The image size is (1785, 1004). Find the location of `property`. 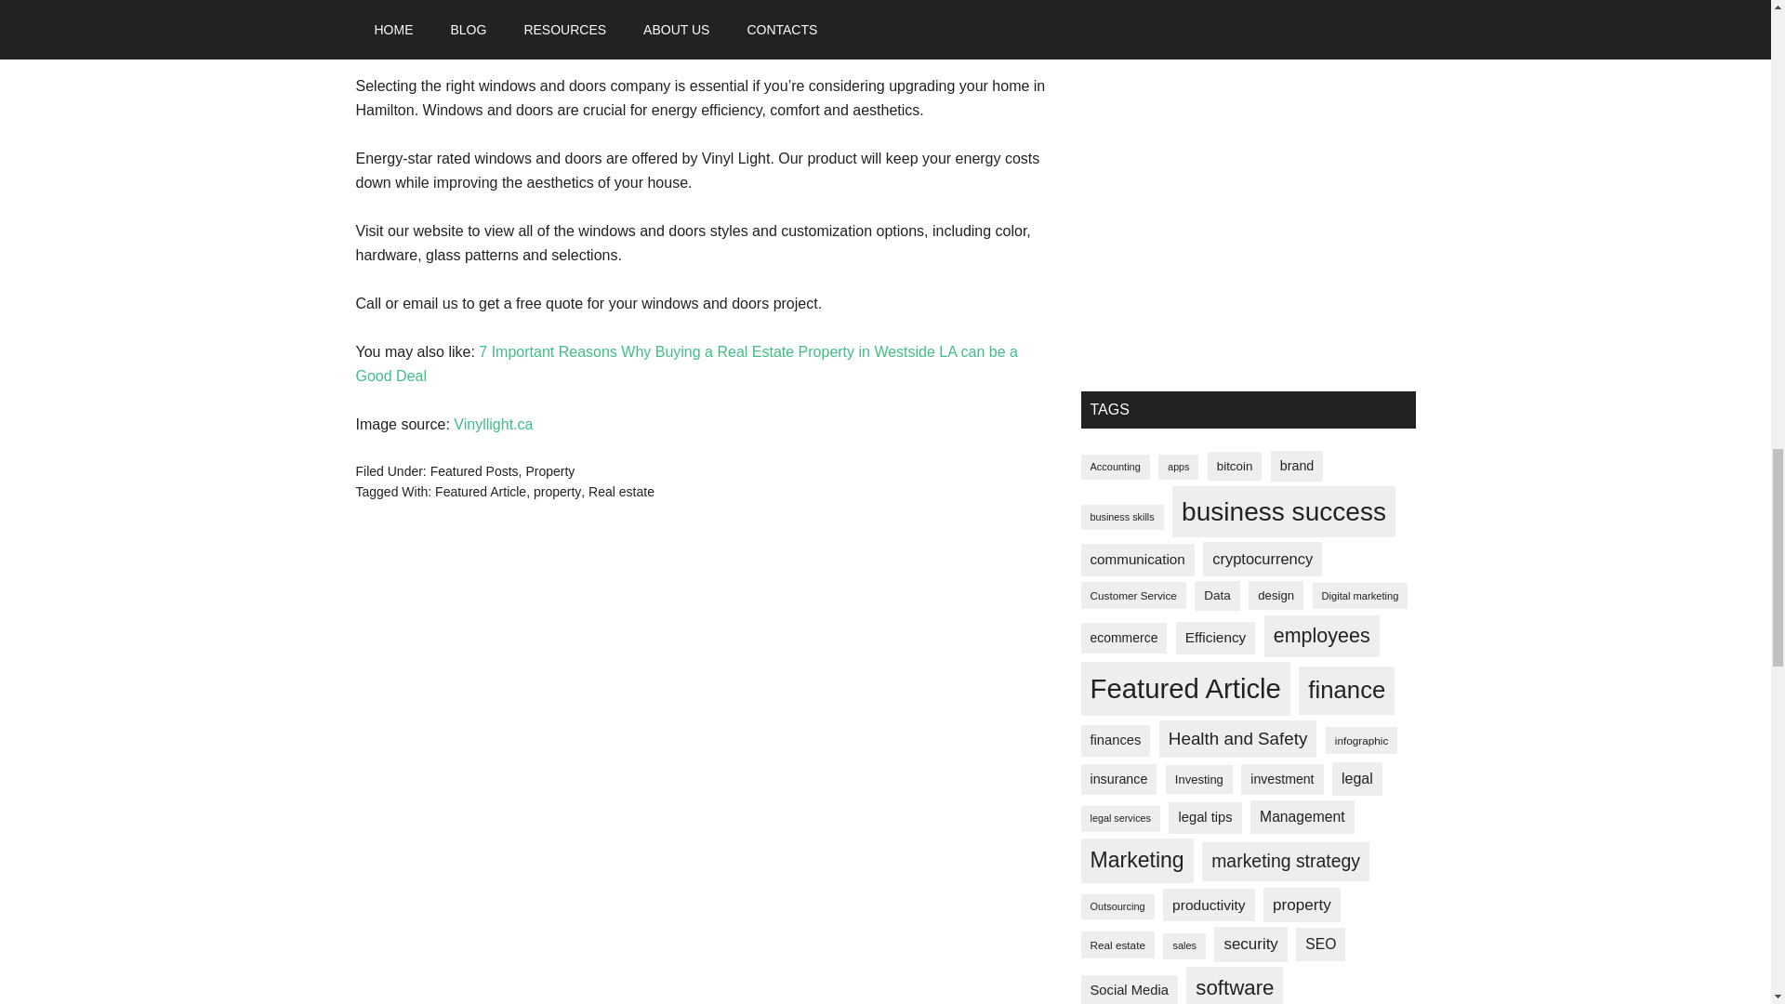

property is located at coordinates (558, 491).